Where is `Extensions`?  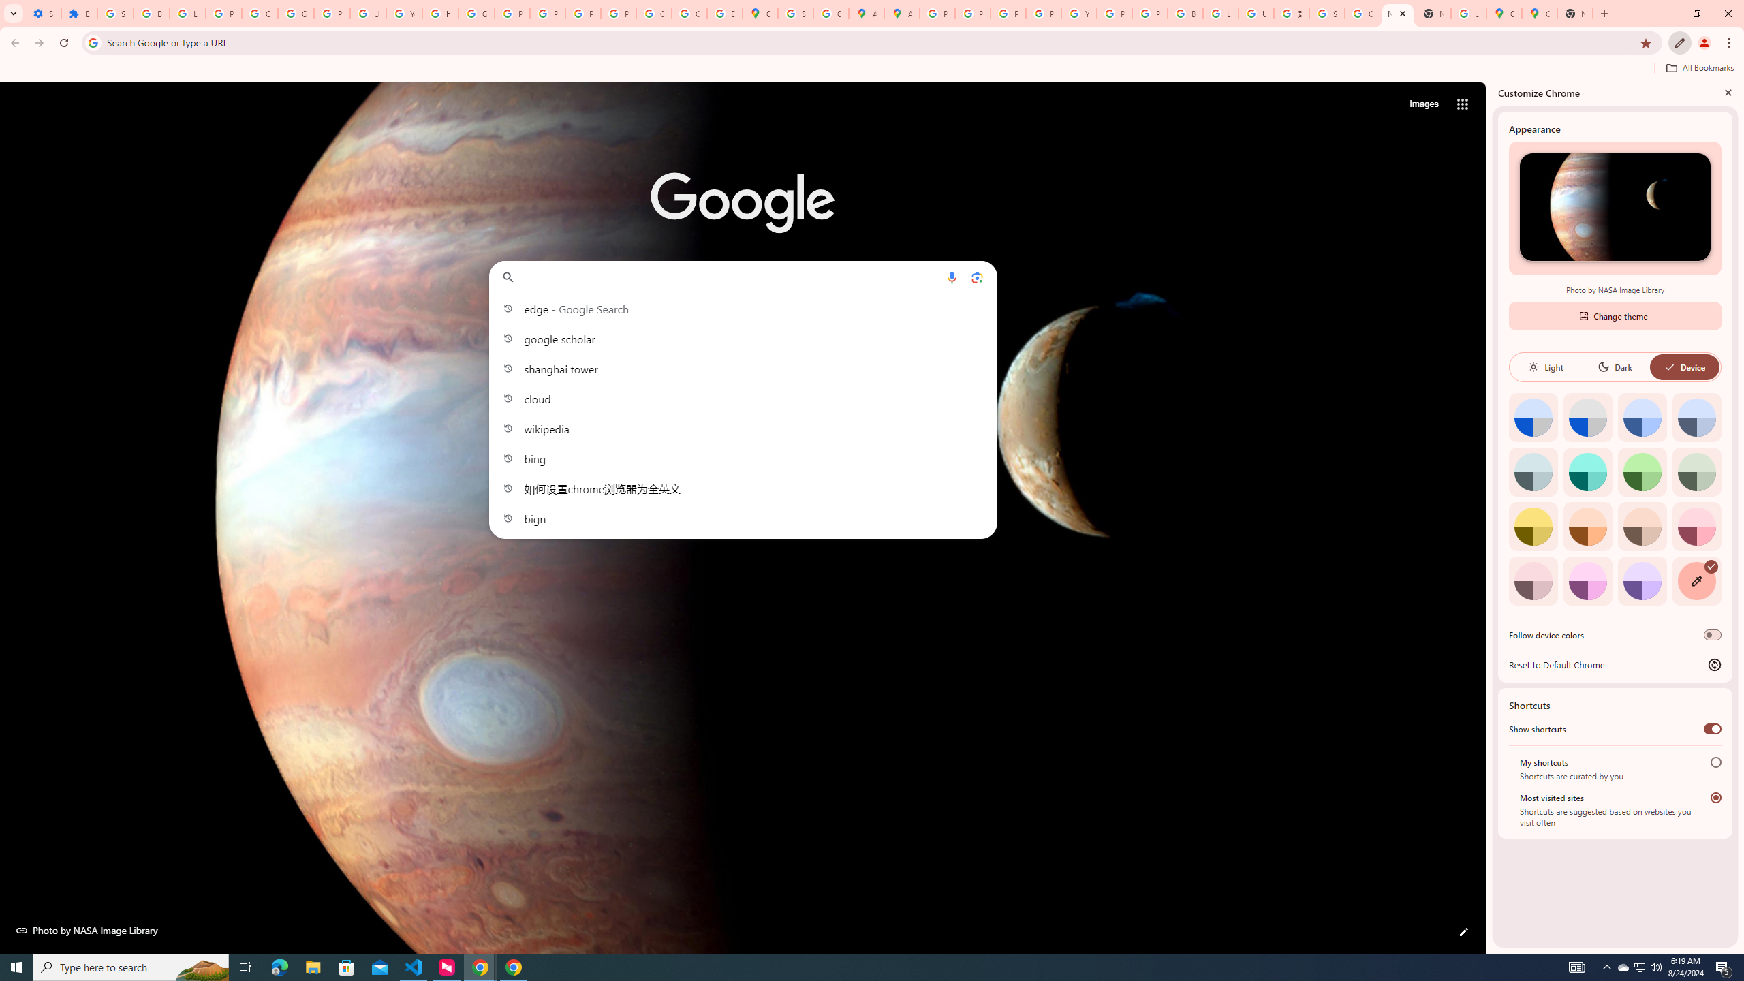
Extensions is located at coordinates (79, 14).